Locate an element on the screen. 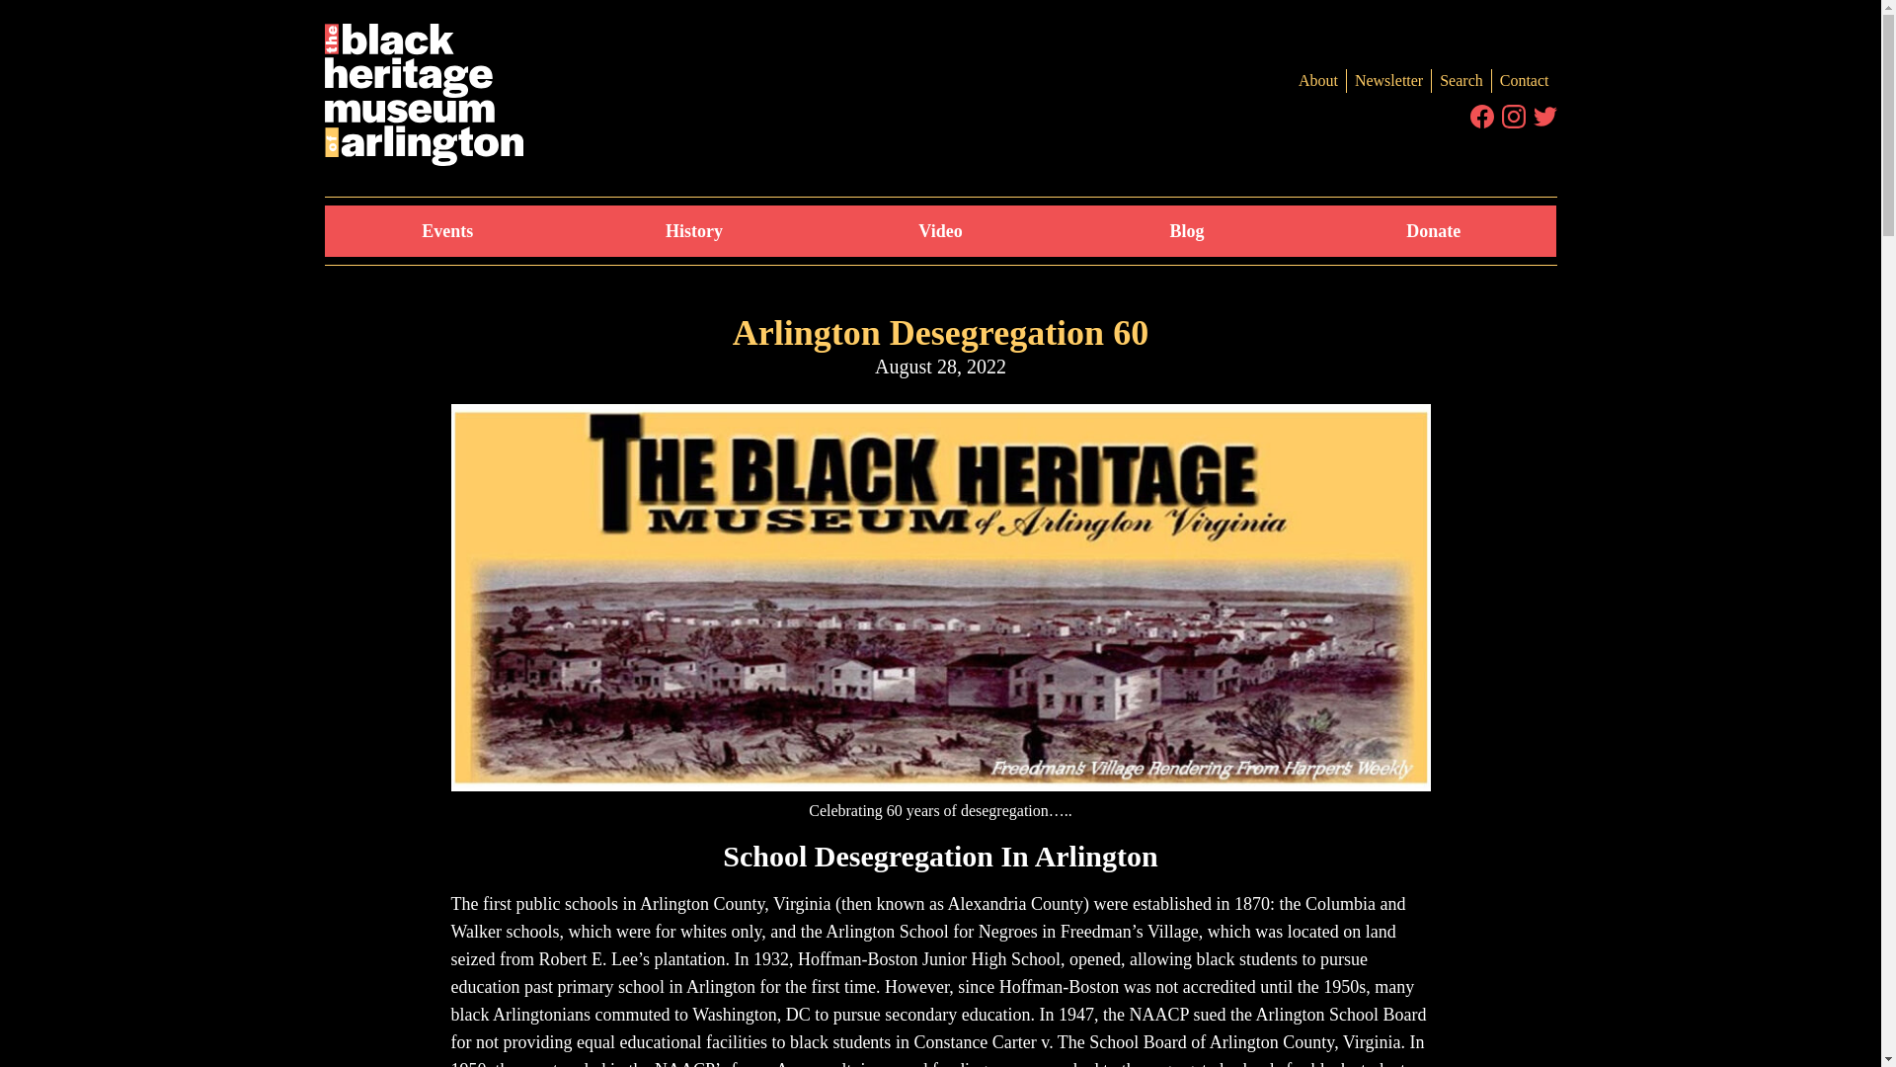  Newsletter is located at coordinates (1388, 81).